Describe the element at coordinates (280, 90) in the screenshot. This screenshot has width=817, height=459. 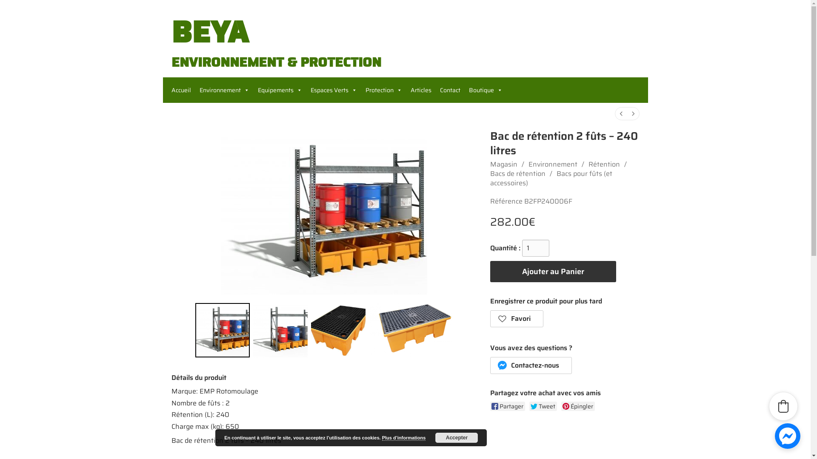
I see `Equipements` at that location.